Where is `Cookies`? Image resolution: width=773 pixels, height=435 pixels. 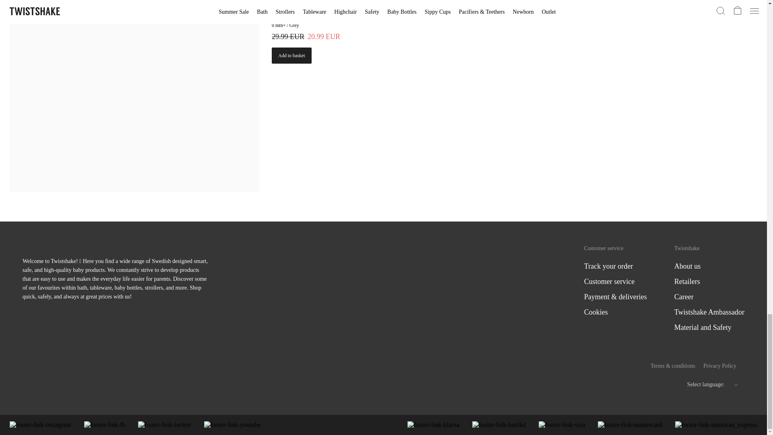 Cookies is located at coordinates (596, 312).